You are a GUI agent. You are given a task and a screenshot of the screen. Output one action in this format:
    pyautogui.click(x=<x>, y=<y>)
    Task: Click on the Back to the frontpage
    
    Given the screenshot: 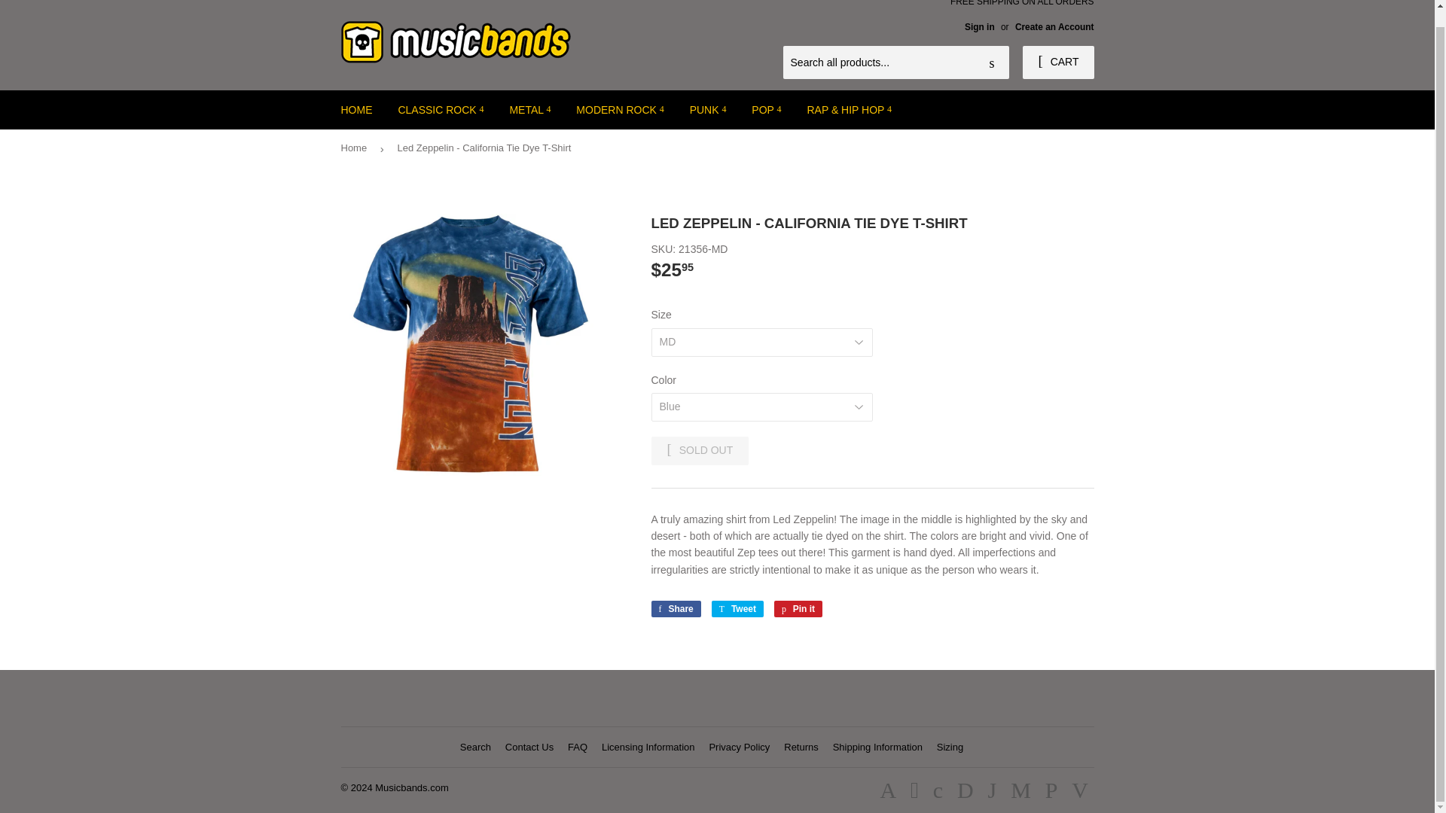 What is the action you would take?
    pyautogui.click(x=355, y=148)
    